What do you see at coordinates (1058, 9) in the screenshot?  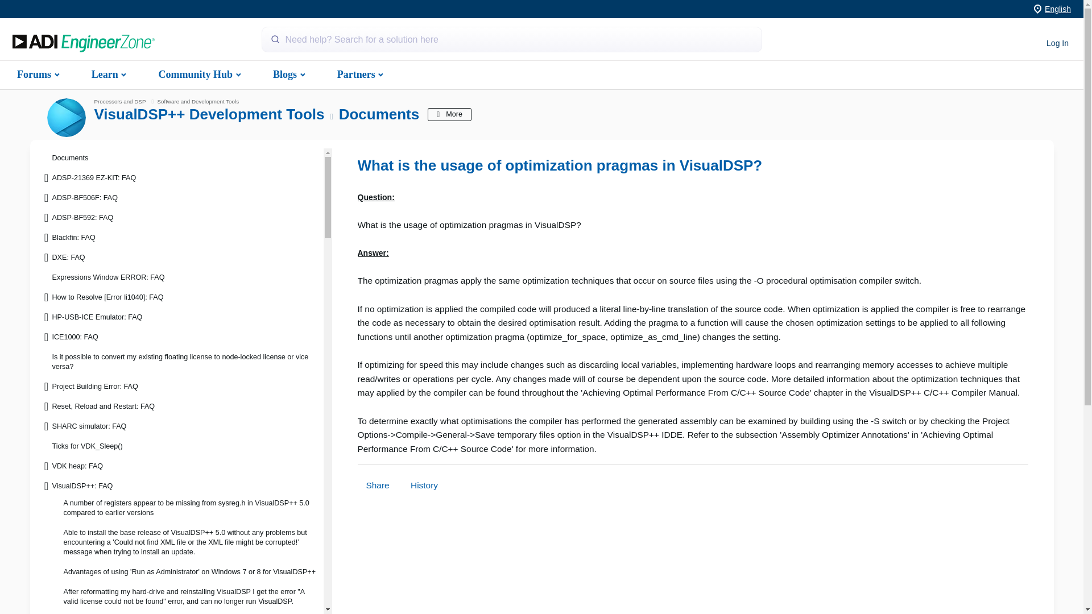 I see `English` at bounding box center [1058, 9].